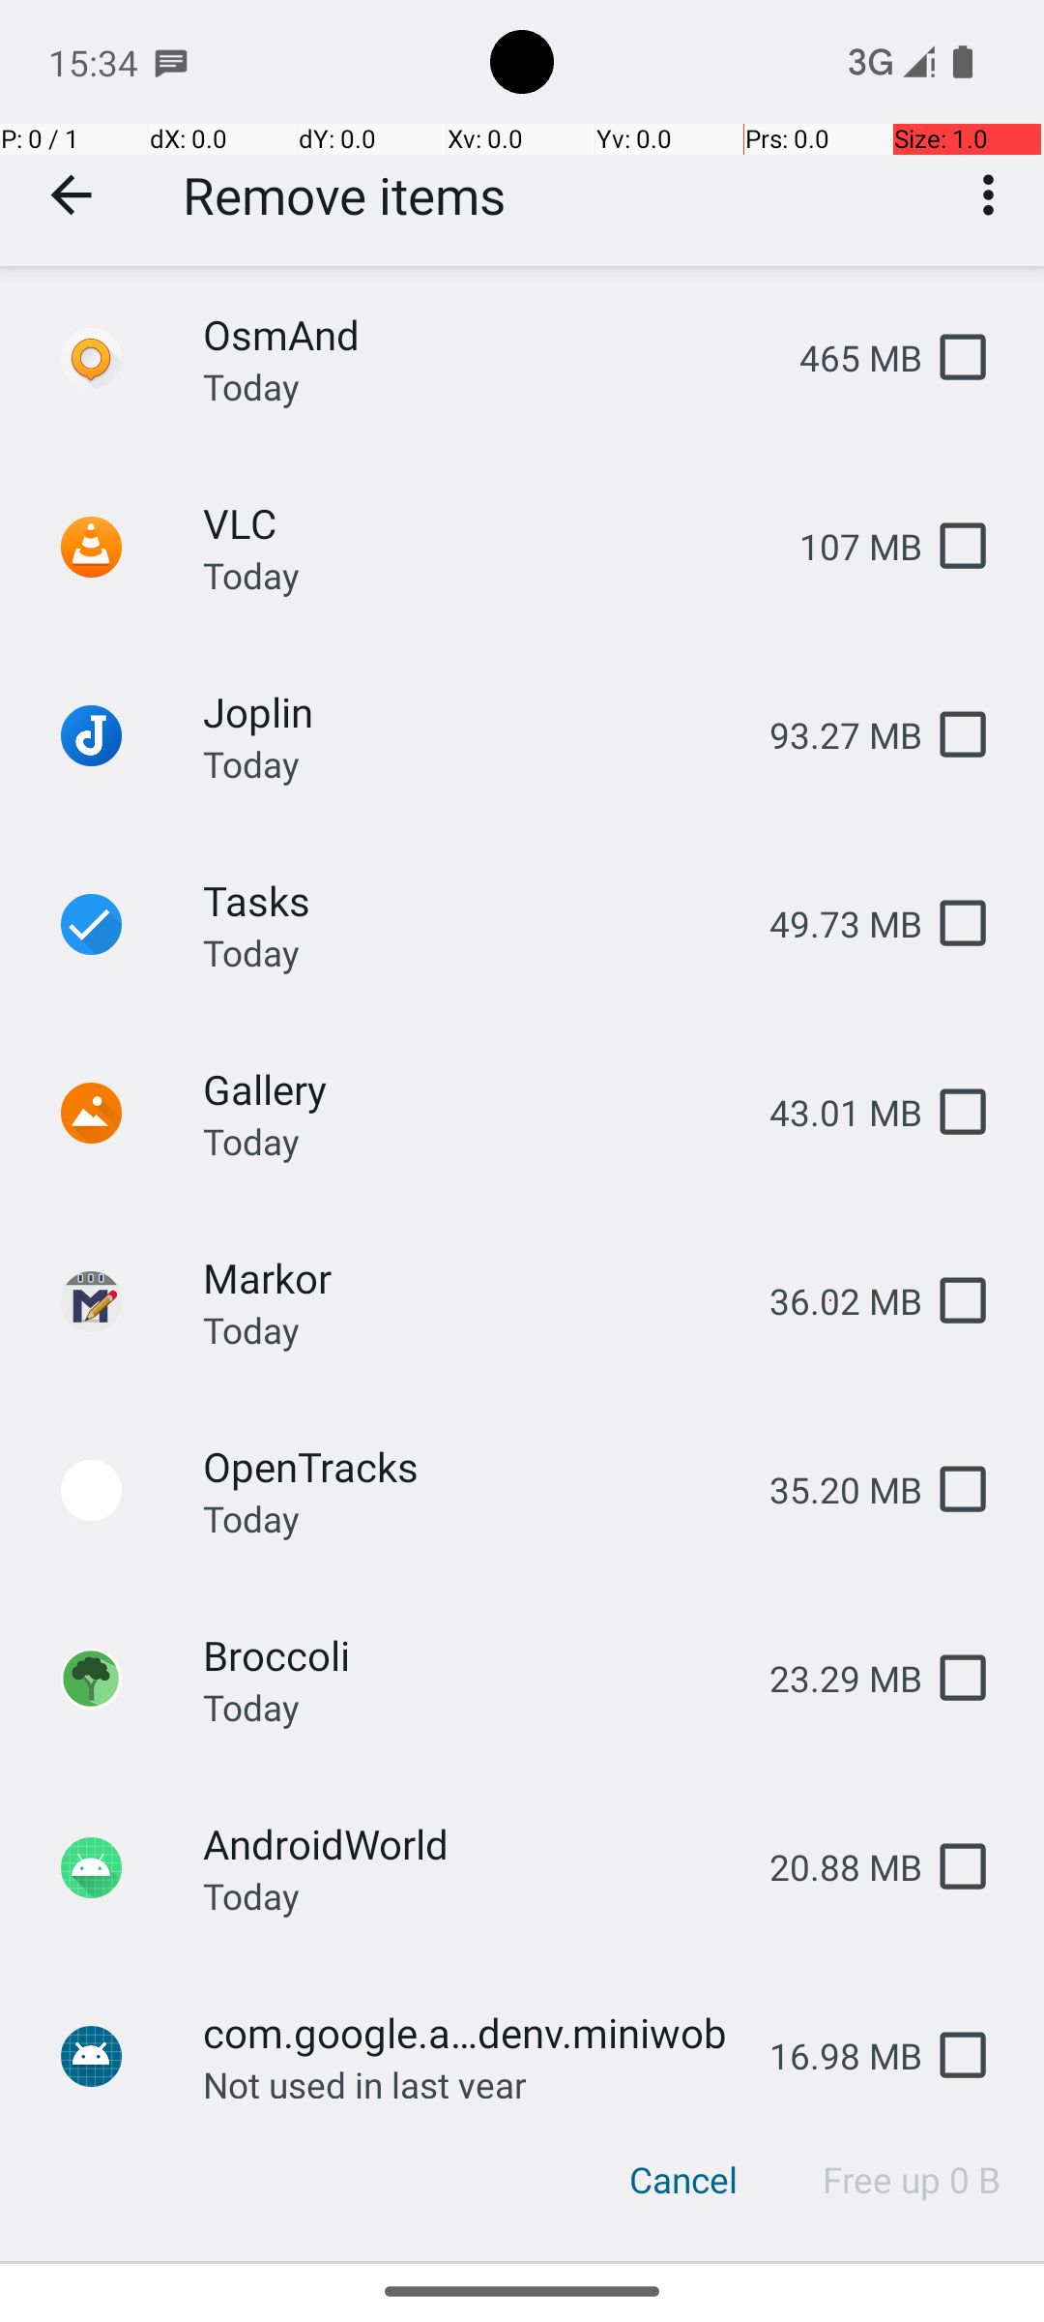 This screenshot has height=2322, width=1044. I want to click on 20.88 MB, so click(830, 1867).